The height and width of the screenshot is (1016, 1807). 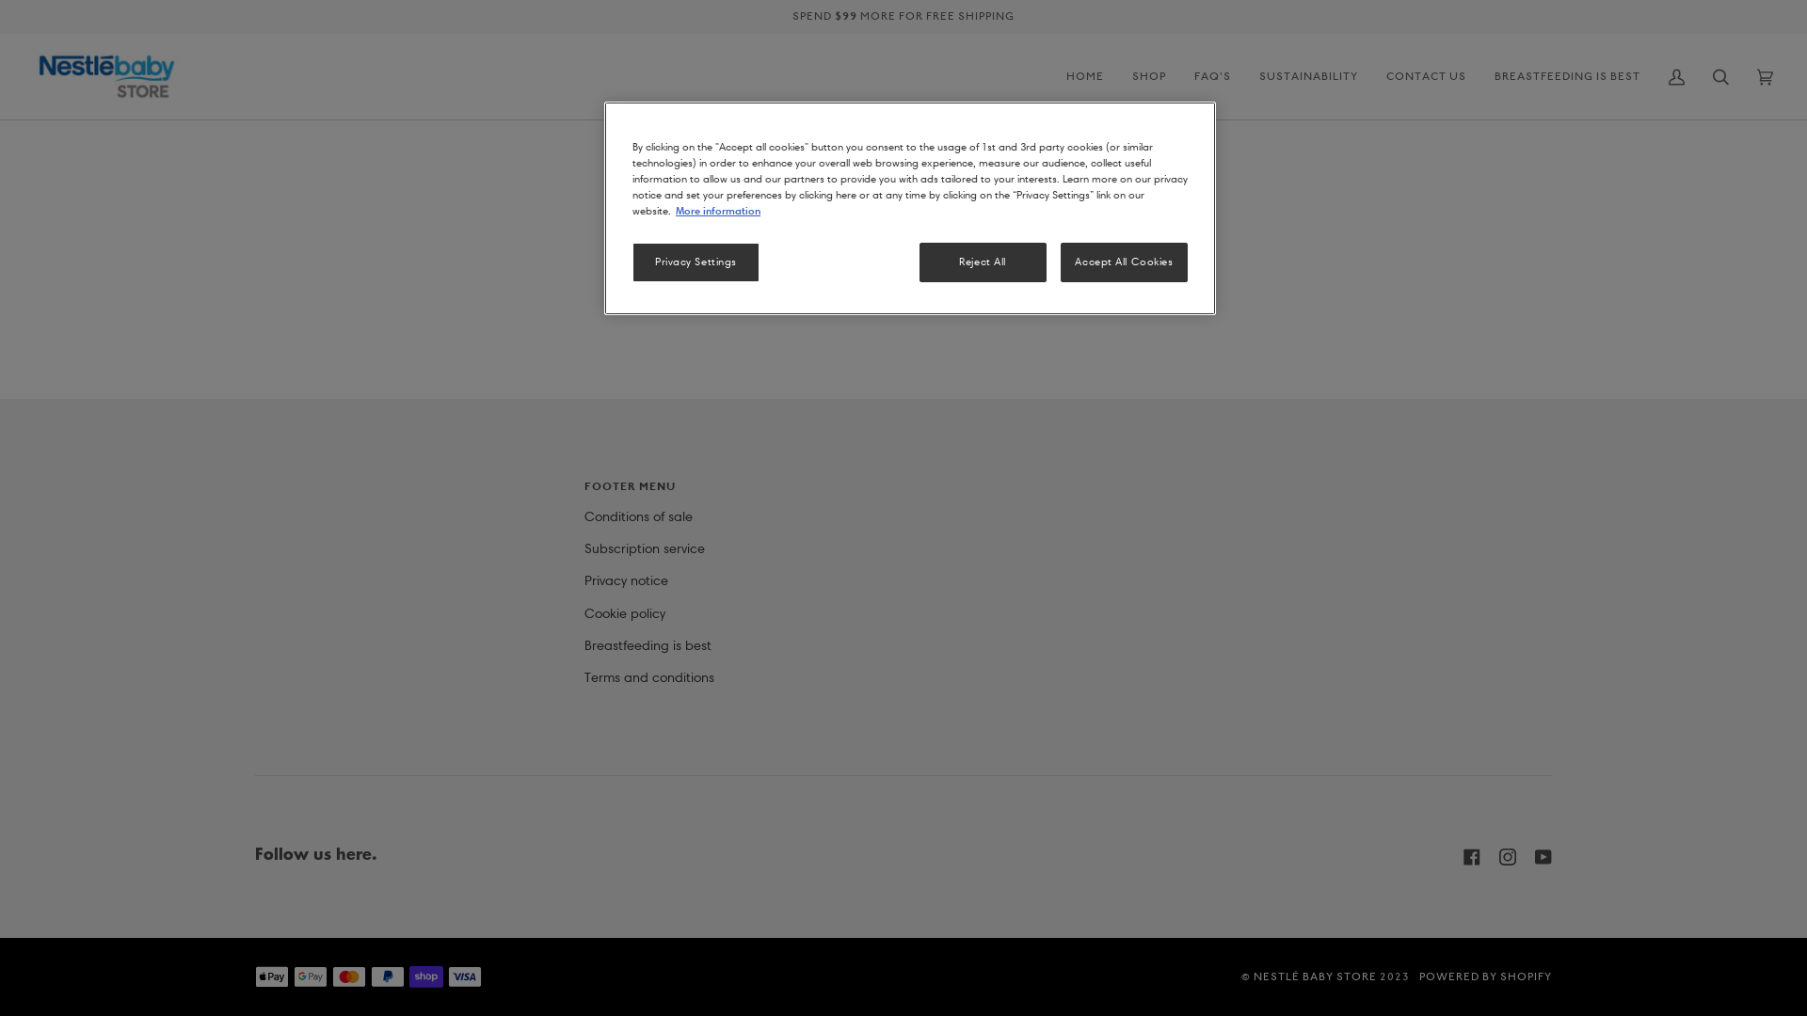 What do you see at coordinates (1766, 77) in the screenshot?
I see `CART
(0)` at bounding box center [1766, 77].